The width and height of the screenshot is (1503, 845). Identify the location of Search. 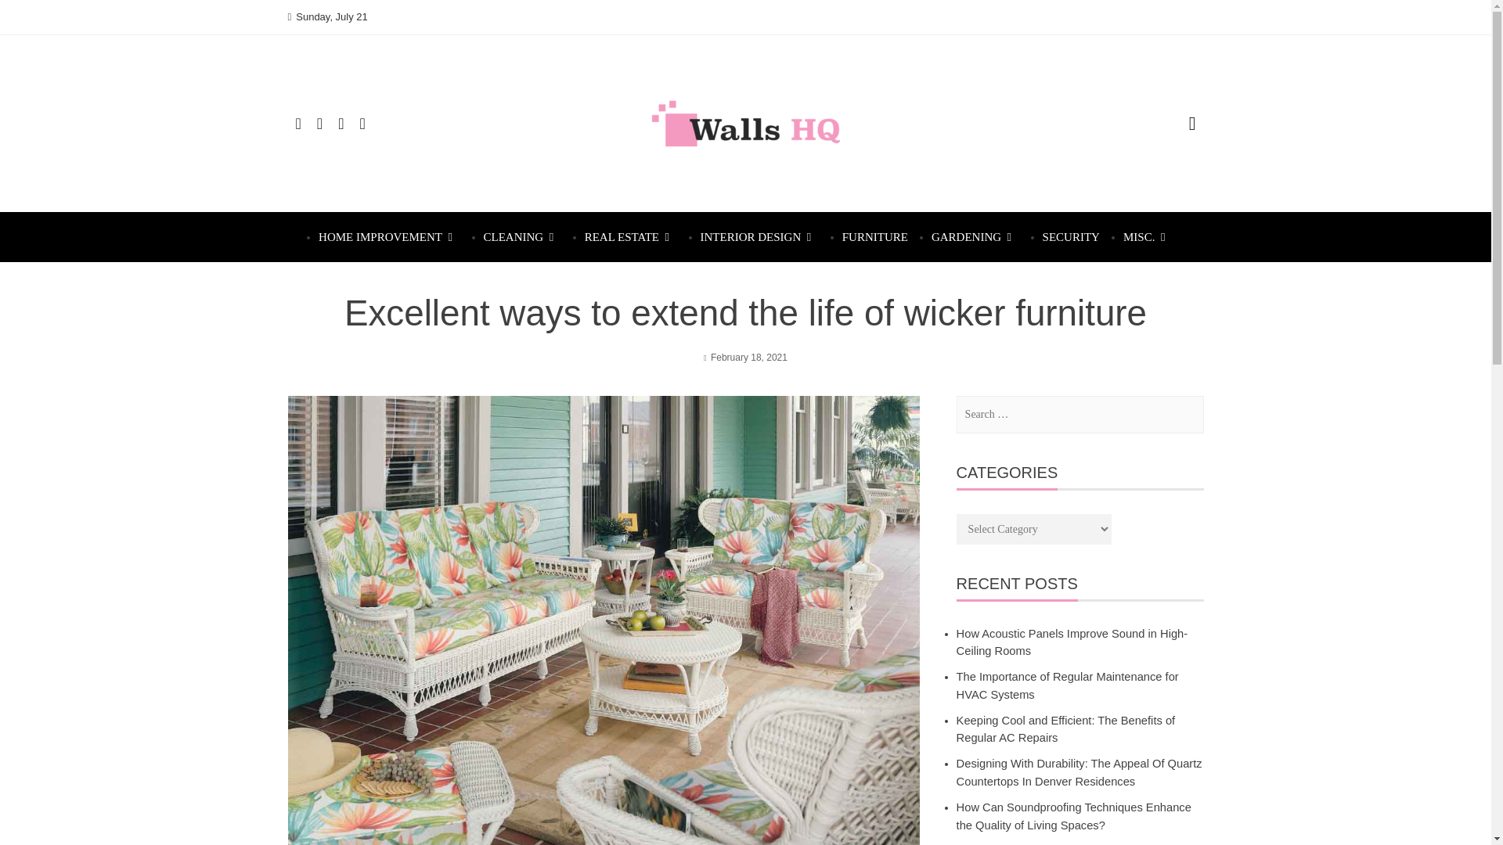
(31, 17).